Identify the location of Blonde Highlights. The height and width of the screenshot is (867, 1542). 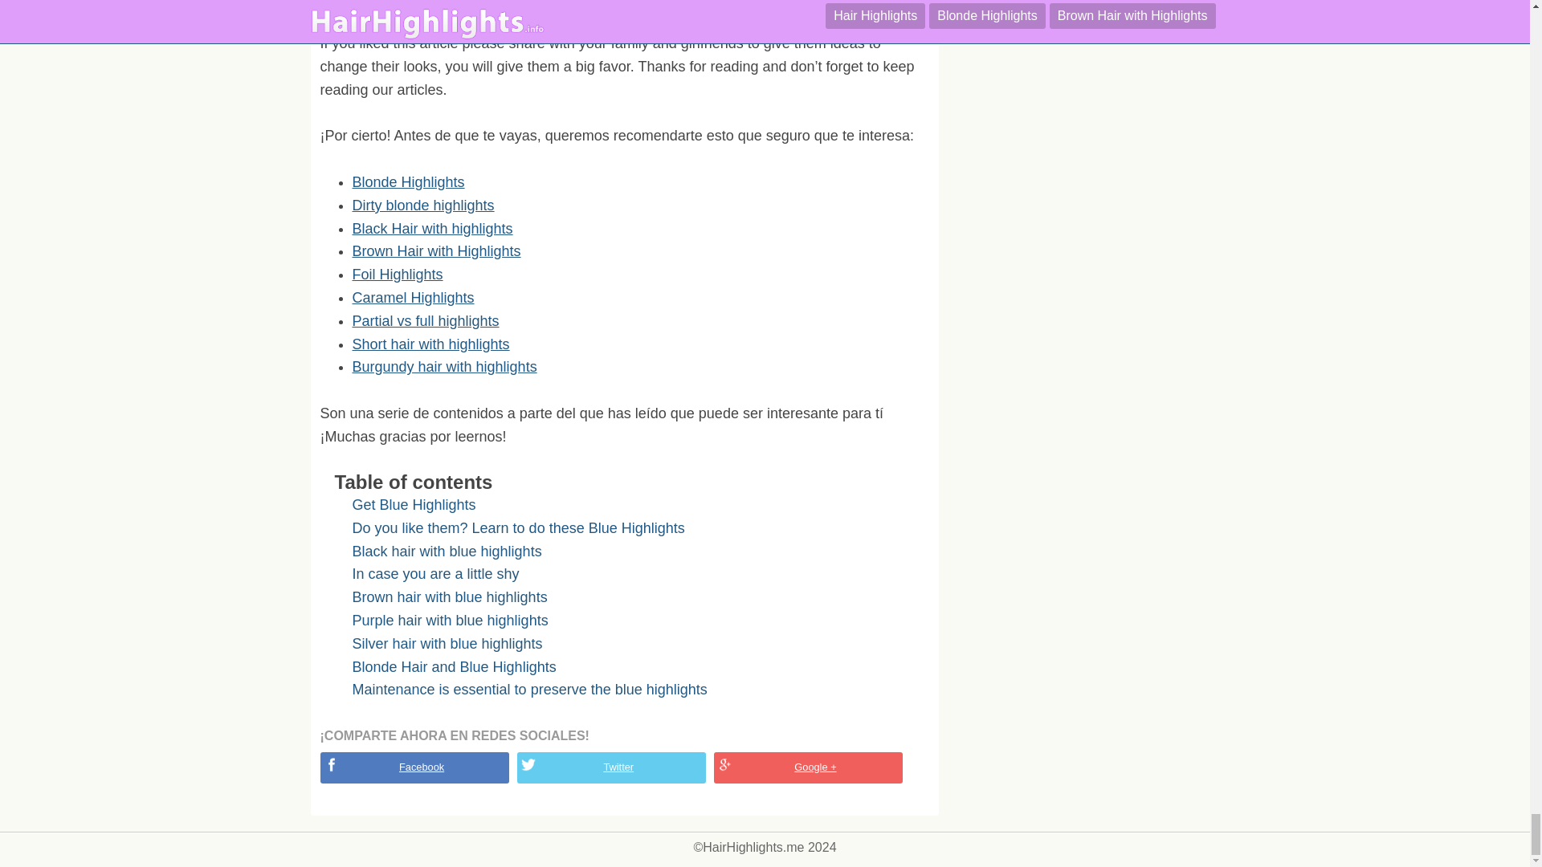
(407, 181).